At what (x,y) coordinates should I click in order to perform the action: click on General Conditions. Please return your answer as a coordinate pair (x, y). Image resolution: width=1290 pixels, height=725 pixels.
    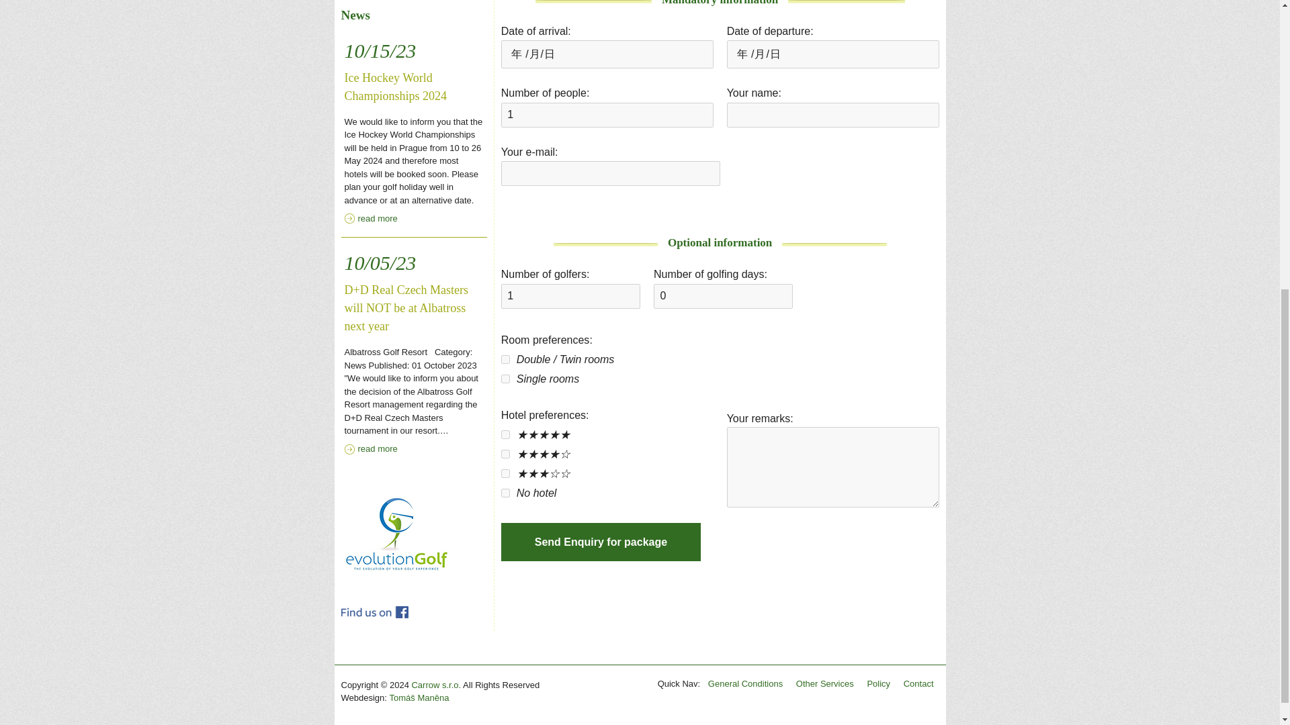
    Looking at the image, I should click on (570, 297).